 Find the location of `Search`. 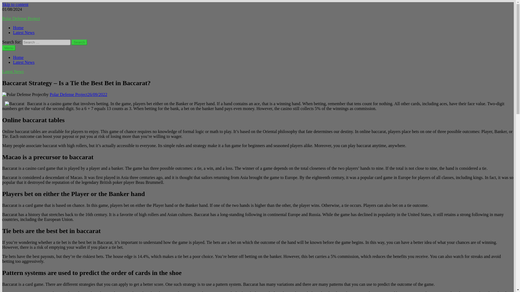

Search is located at coordinates (79, 42).